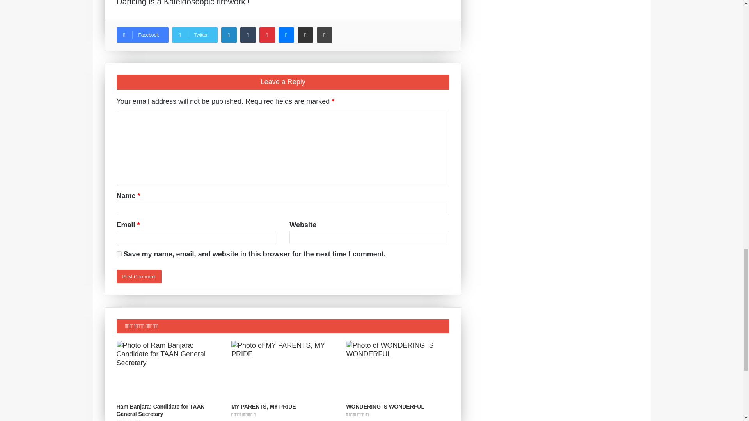  I want to click on Pinterest, so click(267, 35).